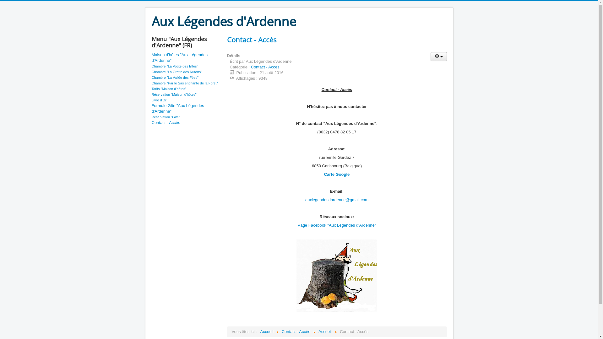 Image resolution: width=603 pixels, height=339 pixels. Describe the element at coordinates (159, 100) in the screenshot. I see `Livre d'Or` at that location.